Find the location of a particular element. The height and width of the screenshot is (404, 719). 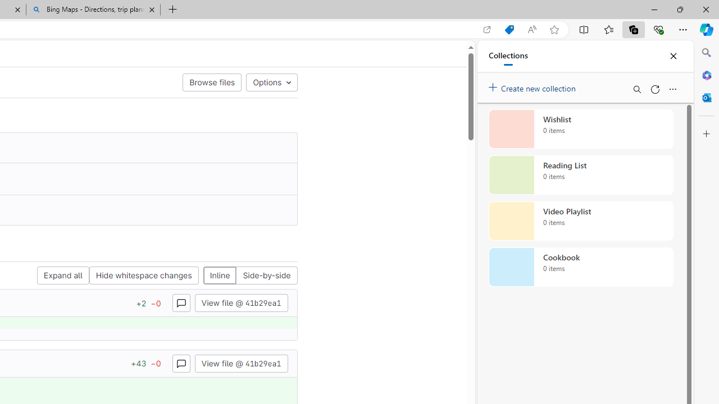

Options is located at coordinates (271, 82).